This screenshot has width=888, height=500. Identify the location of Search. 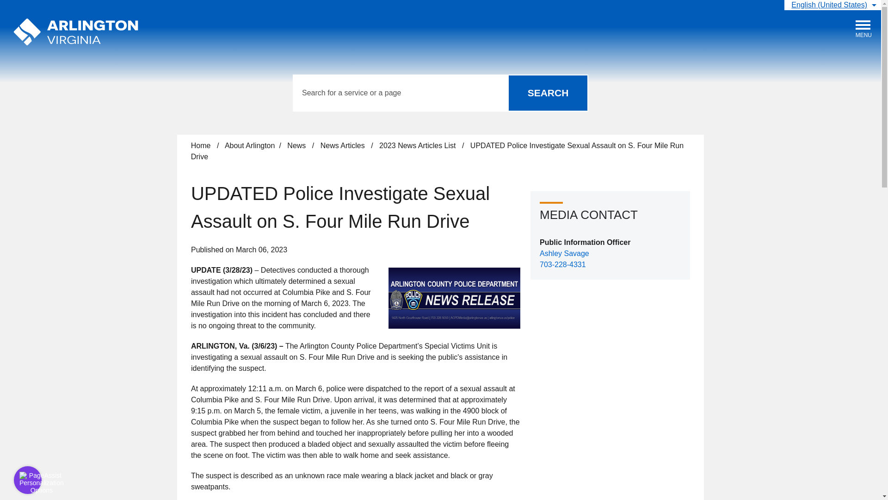
(864, 29).